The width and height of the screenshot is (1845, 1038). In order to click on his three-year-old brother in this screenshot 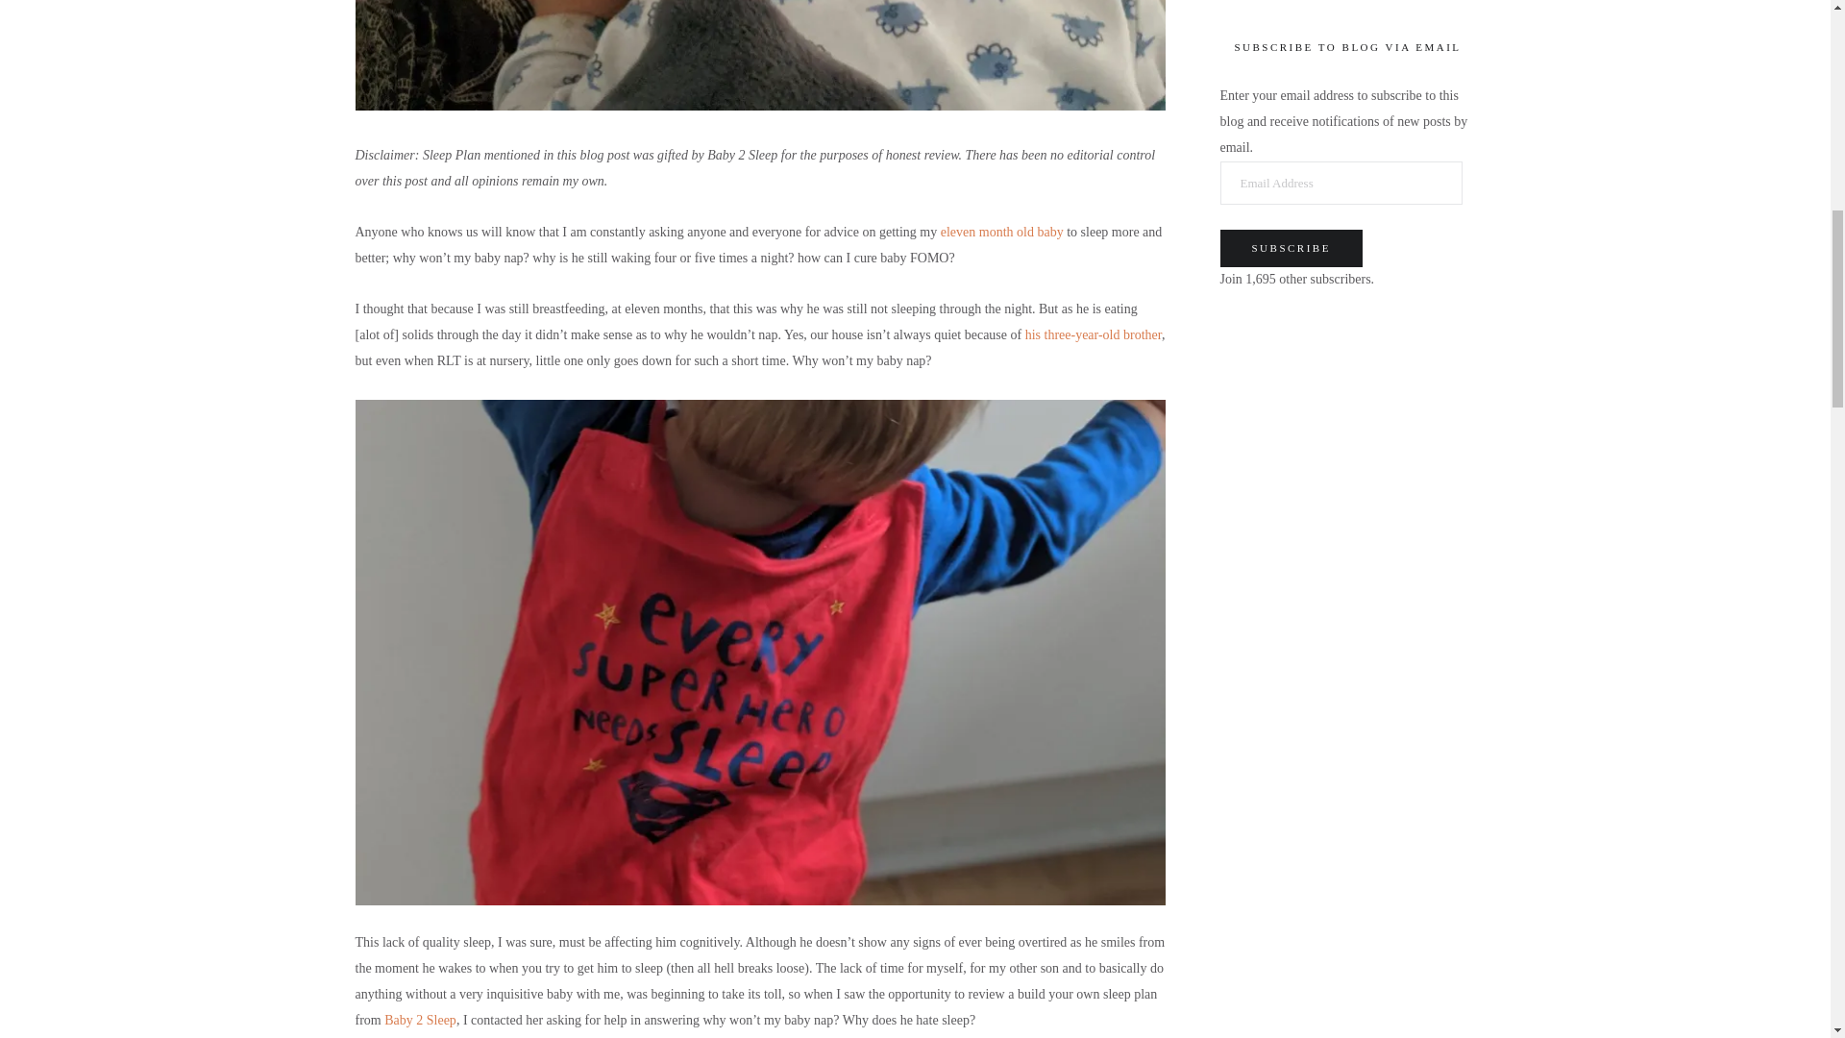, I will do `click(1092, 334)`.